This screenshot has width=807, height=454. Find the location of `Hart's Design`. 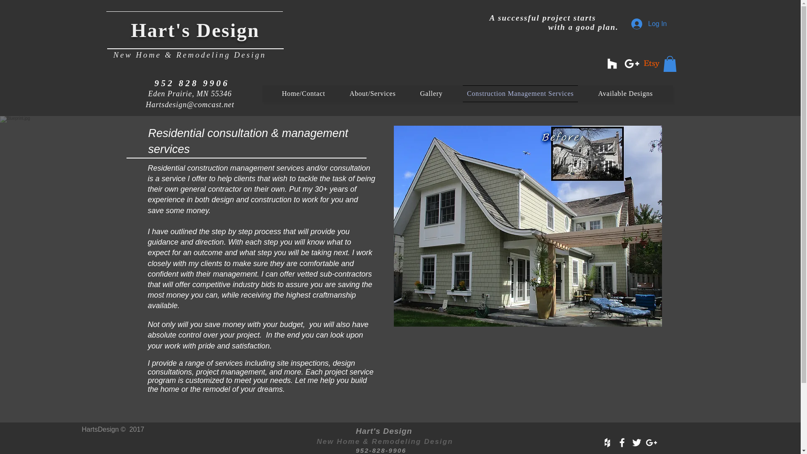

Hart's Design is located at coordinates (195, 30).